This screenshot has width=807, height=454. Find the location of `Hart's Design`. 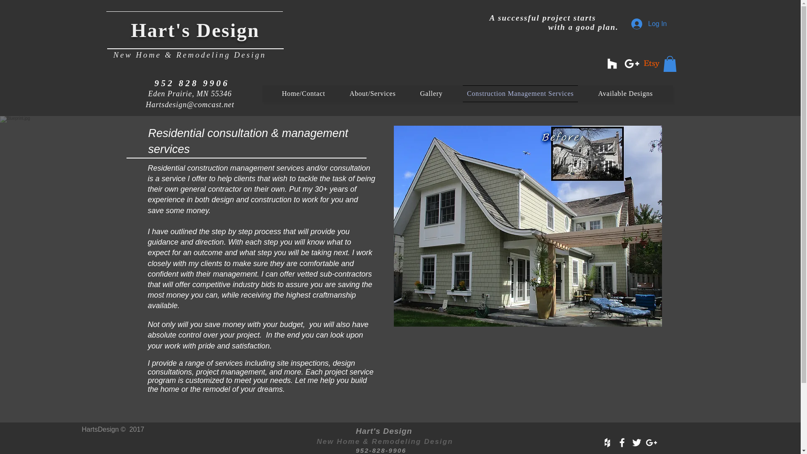

Hart's Design is located at coordinates (195, 30).